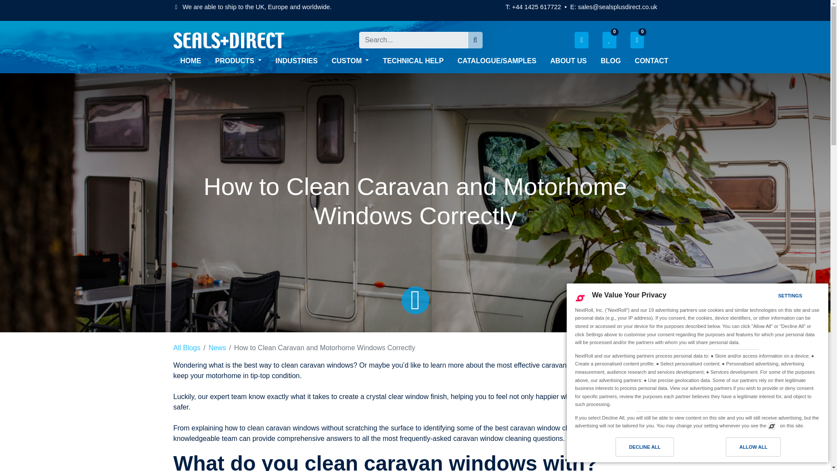  Describe the element at coordinates (568, 61) in the screenshot. I see `ABOUT US` at that location.